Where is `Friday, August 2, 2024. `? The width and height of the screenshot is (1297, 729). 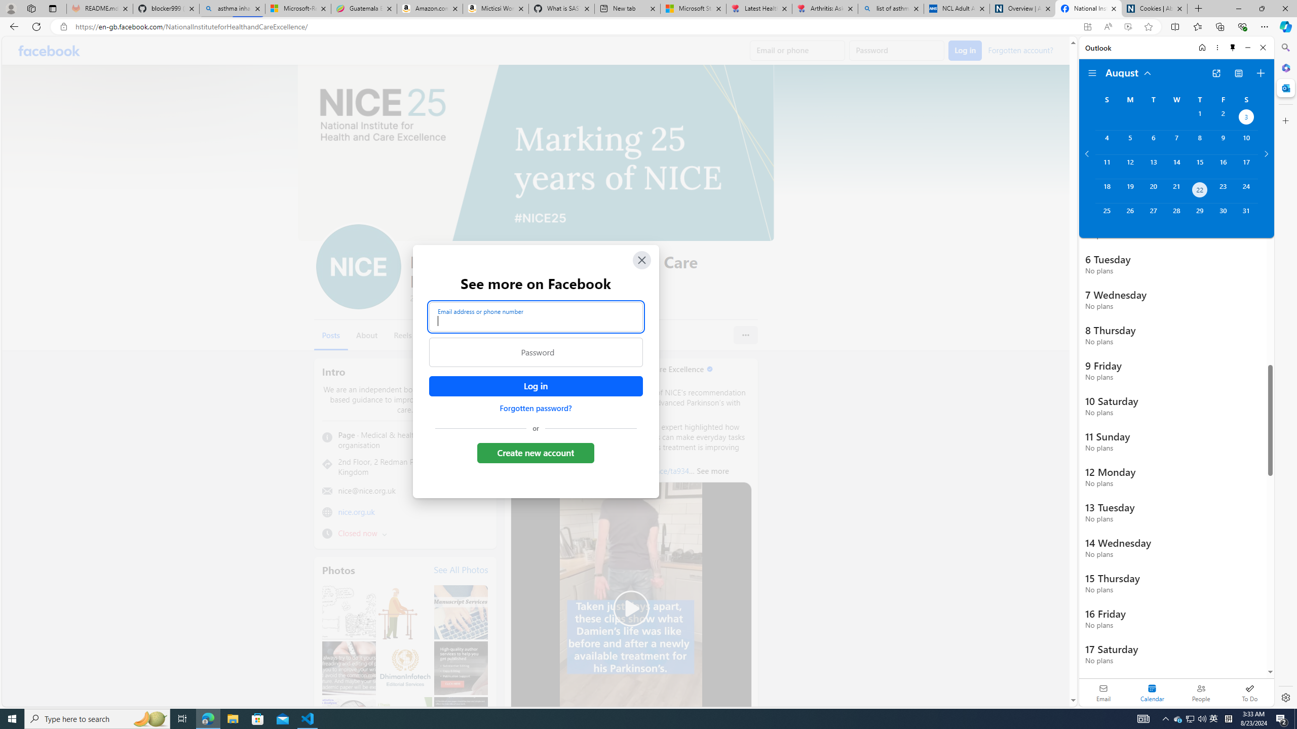 Friday, August 2, 2024.  is located at coordinates (1223, 118).